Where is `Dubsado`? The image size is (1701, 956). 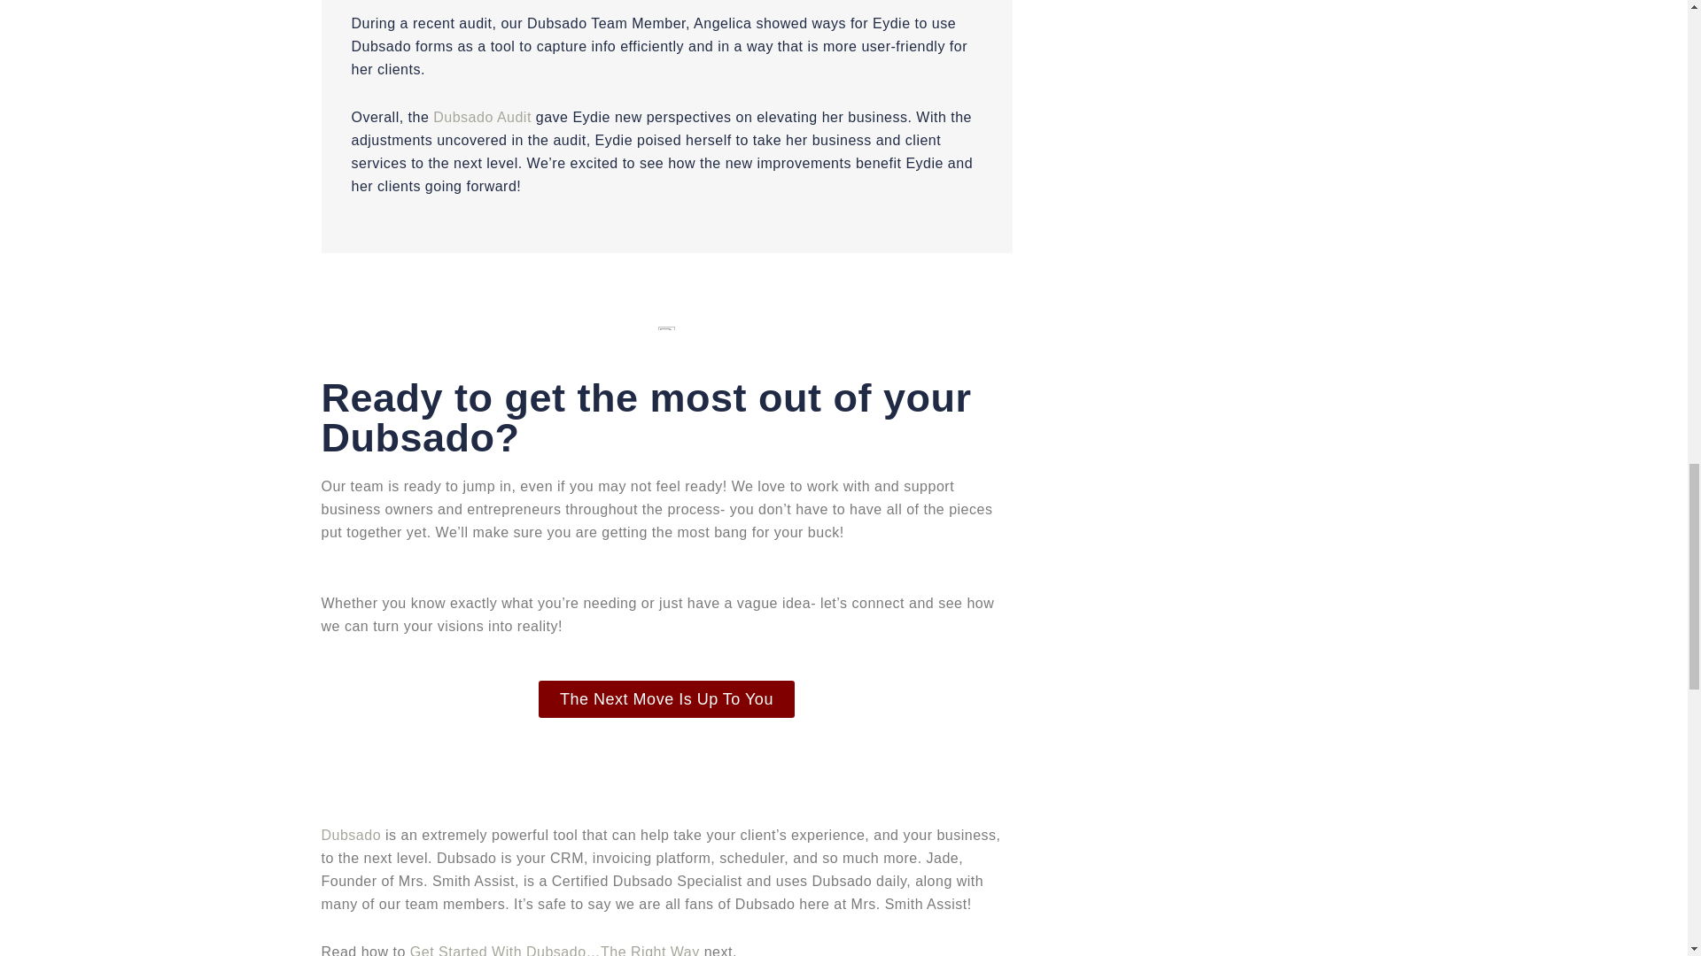 Dubsado is located at coordinates (353, 835).